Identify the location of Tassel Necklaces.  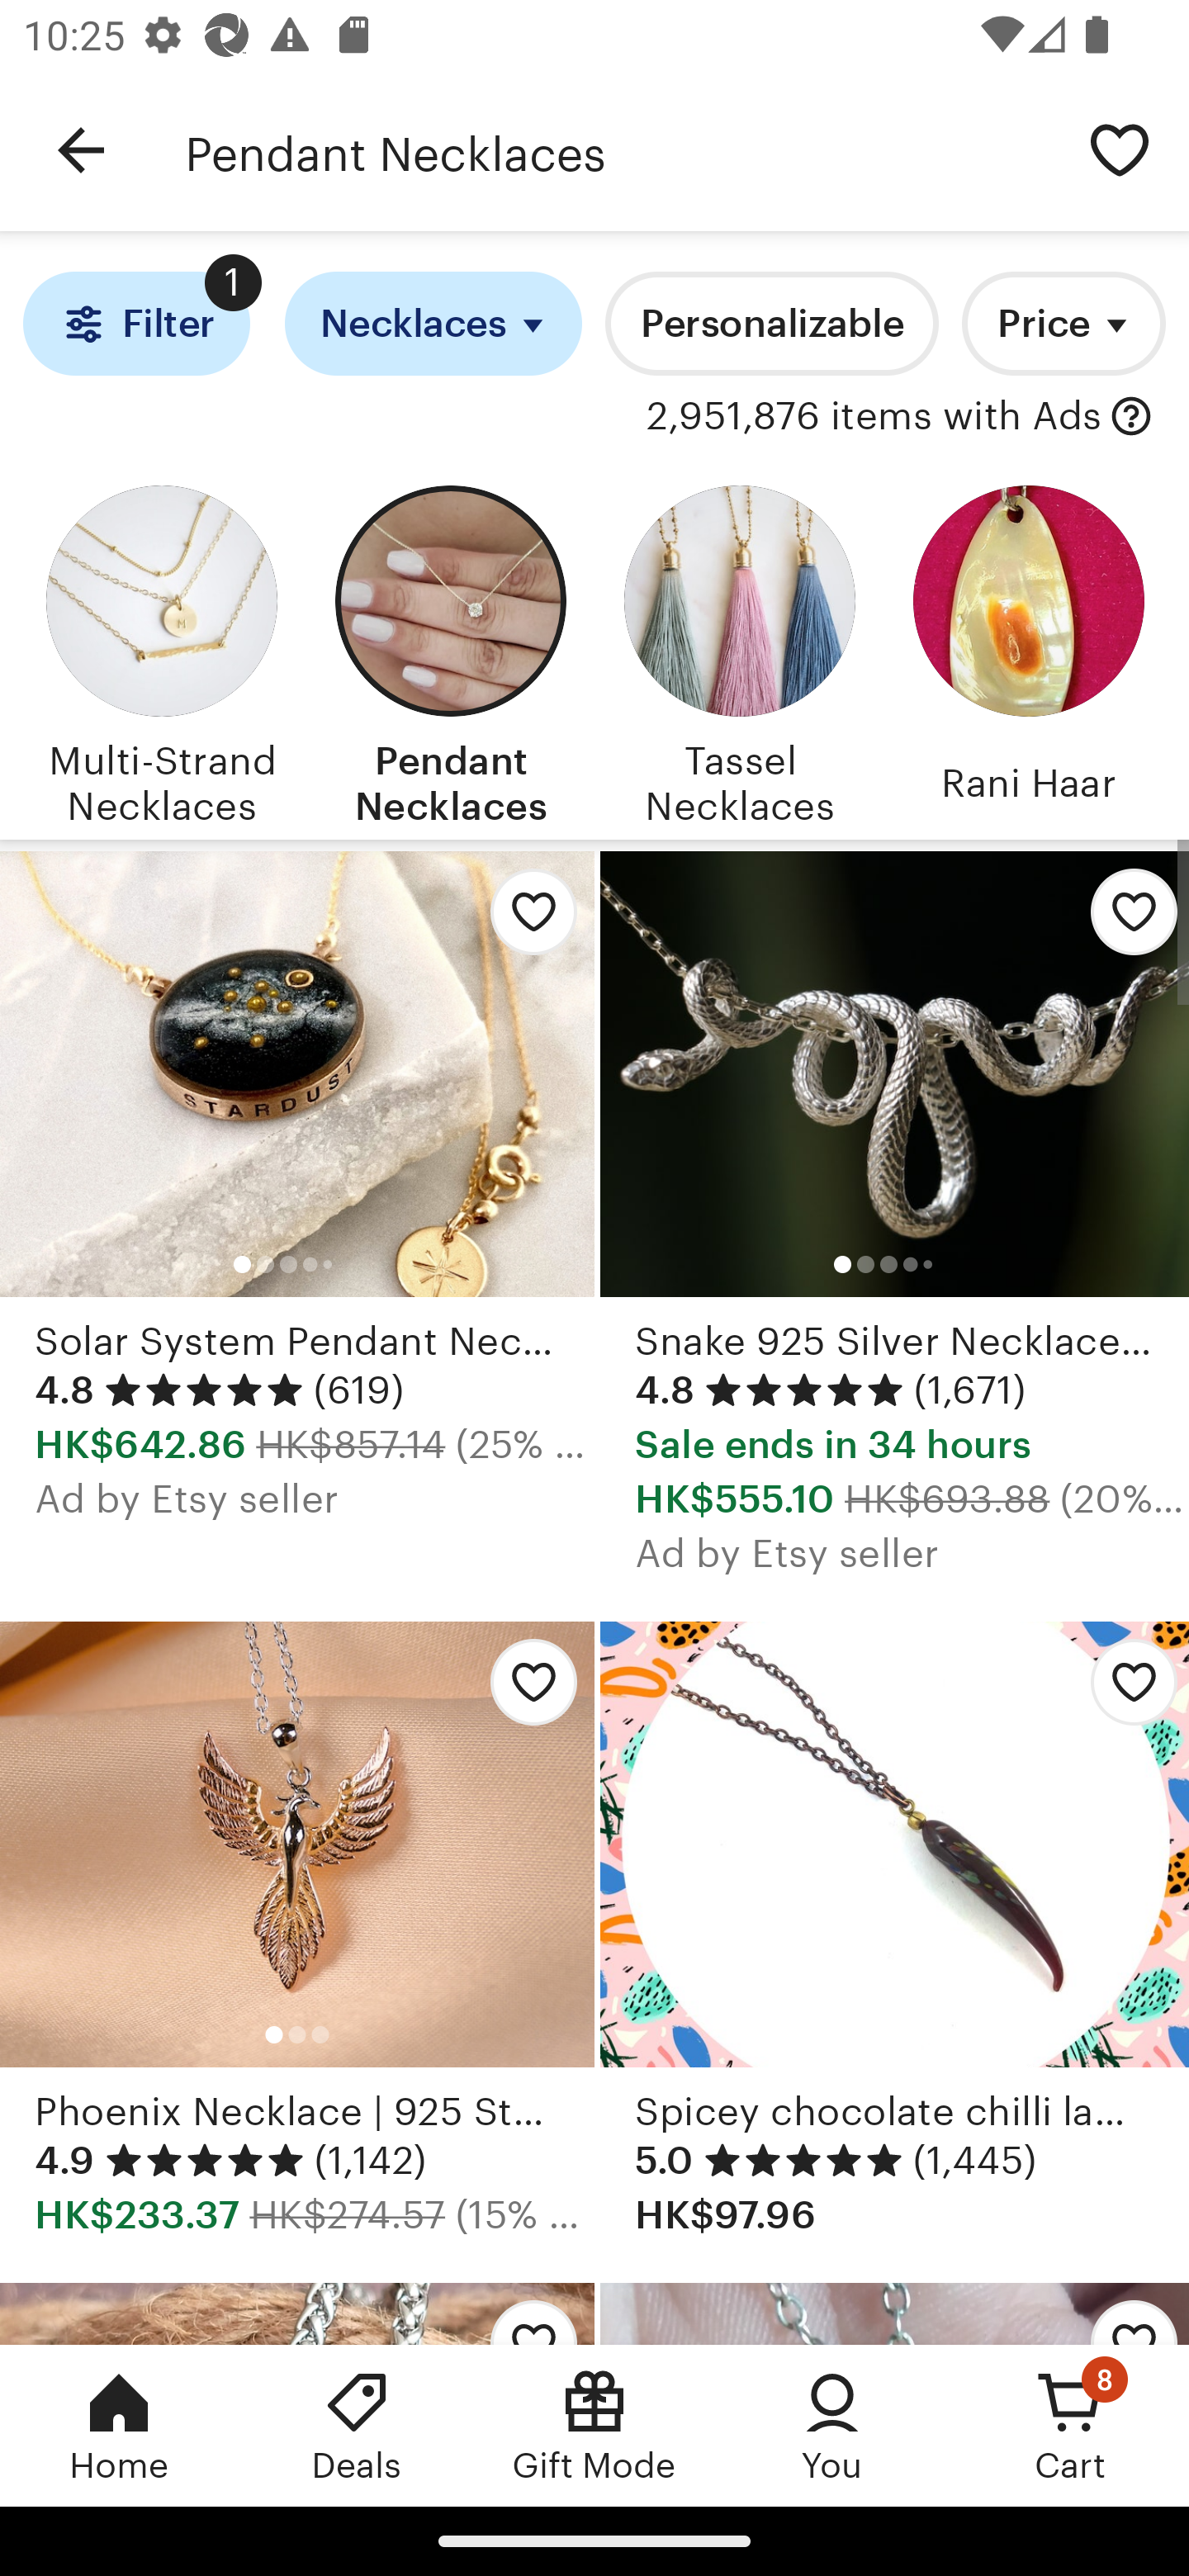
(739, 651).